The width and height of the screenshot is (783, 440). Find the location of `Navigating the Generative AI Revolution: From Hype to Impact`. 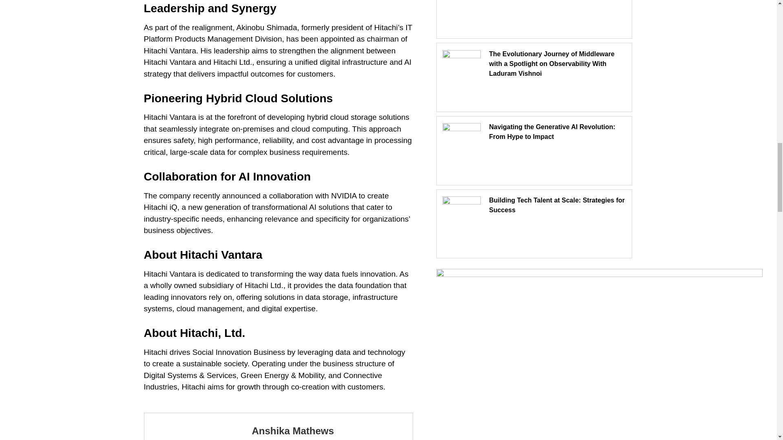

Navigating the Generative AI Revolution: From Hype to Impact is located at coordinates (552, 132).